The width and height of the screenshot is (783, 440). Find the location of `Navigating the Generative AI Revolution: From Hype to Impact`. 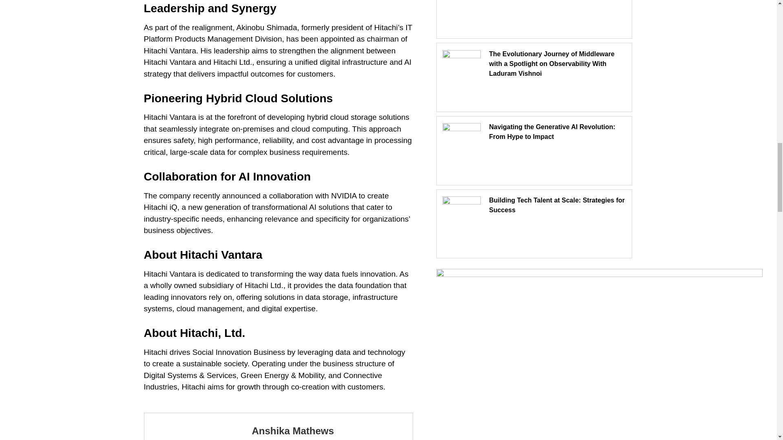

Navigating the Generative AI Revolution: From Hype to Impact is located at coordinates (552, 132).